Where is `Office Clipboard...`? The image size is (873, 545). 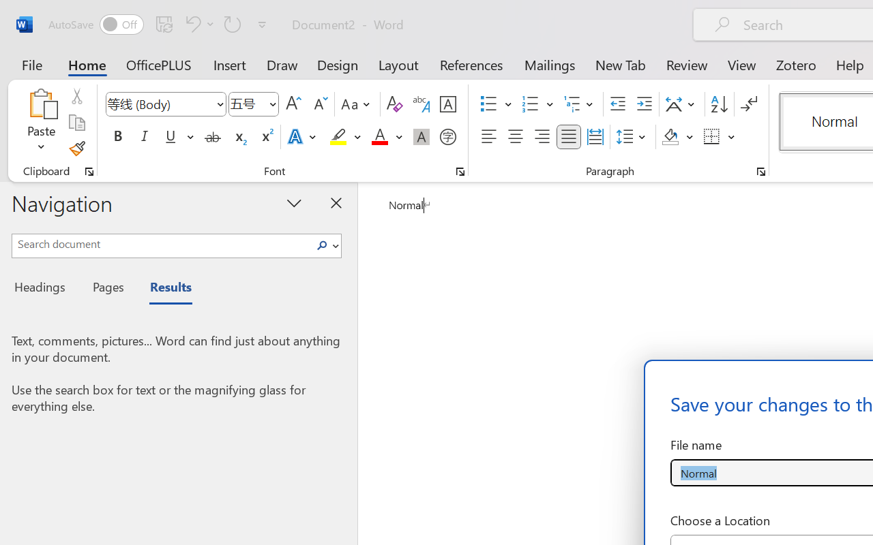
Office Clipboard... is located at coordinates (89, 172).